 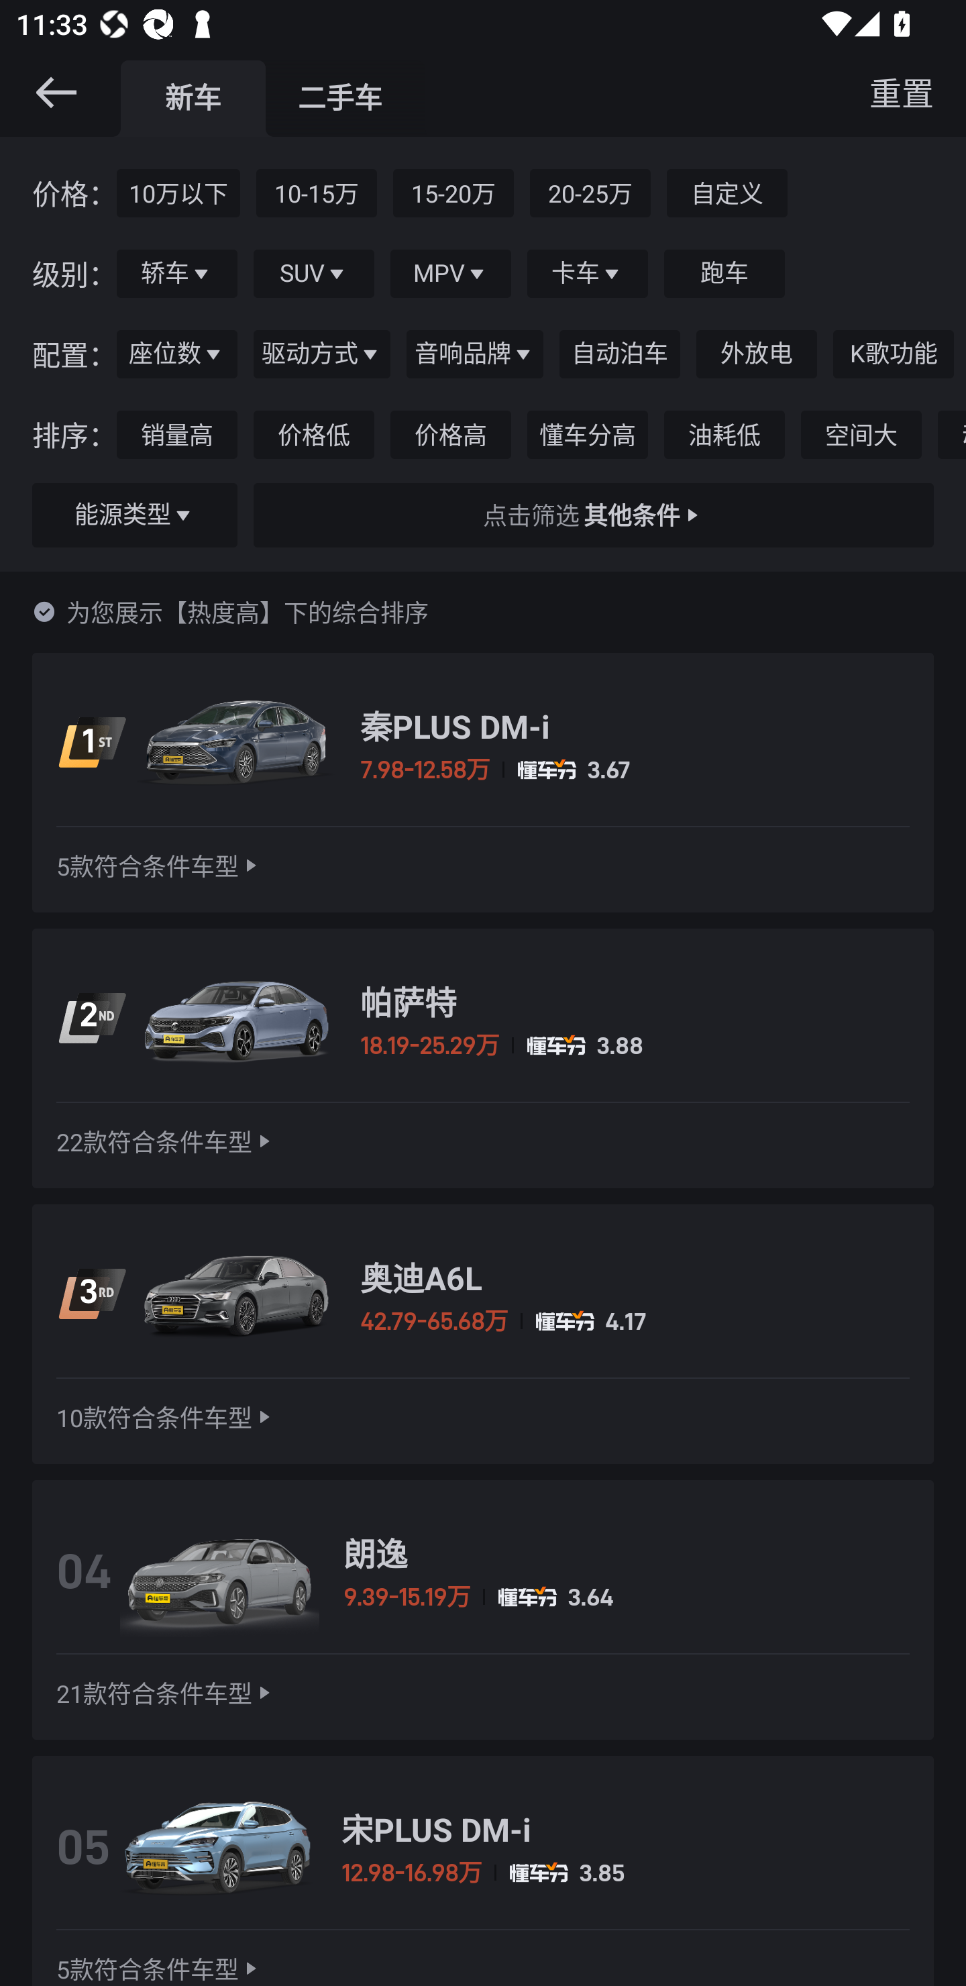 What do you see at coordinates (894, 354) in the screenshot?
I see `K歌功能` at bounding box center [894, 354].